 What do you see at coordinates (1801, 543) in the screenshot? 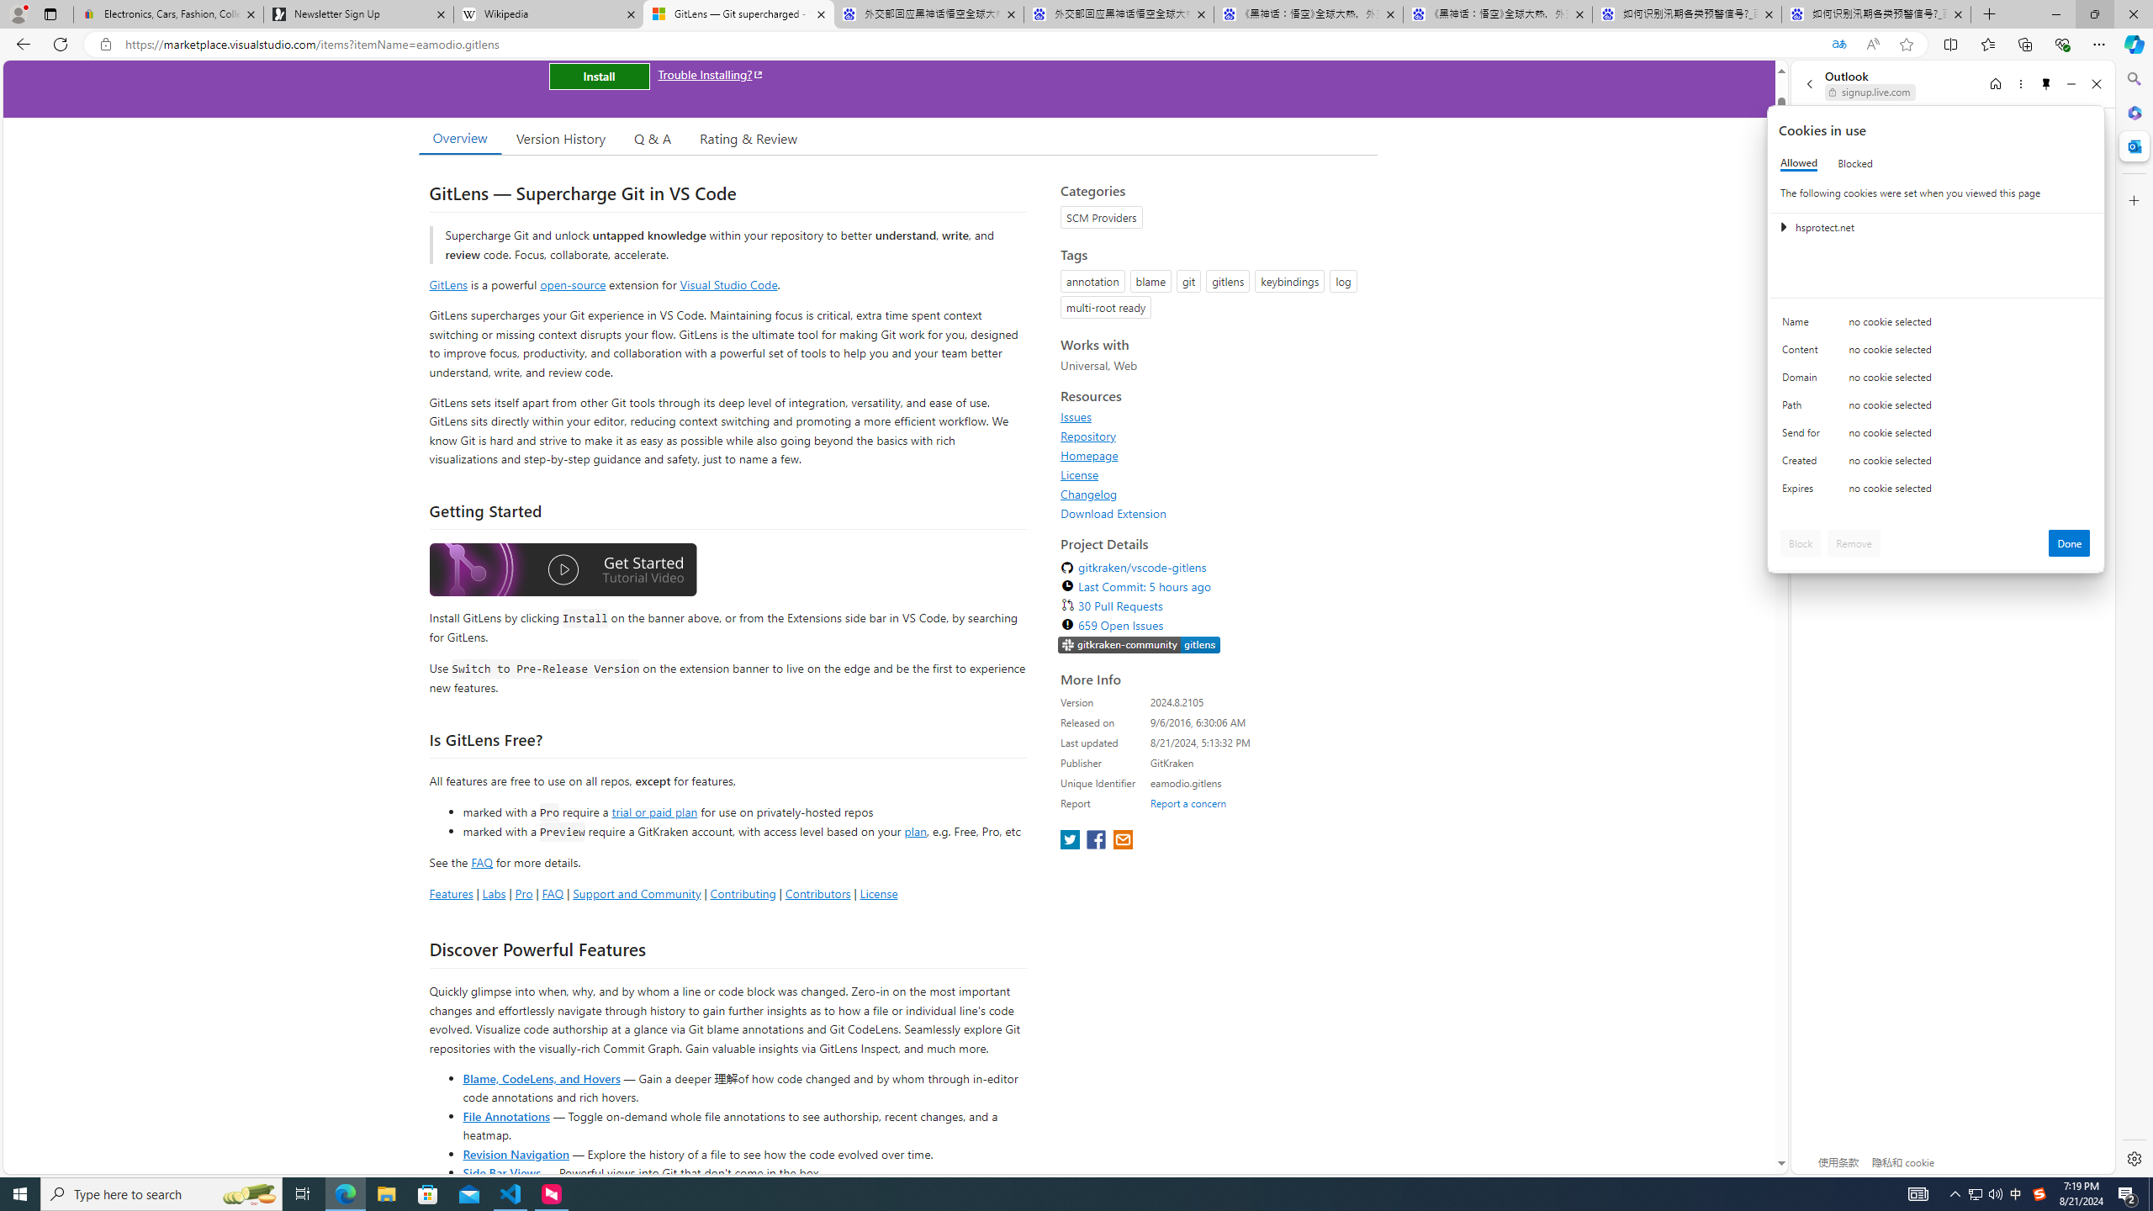
I see `Block` at bounding box center [1801, 543].